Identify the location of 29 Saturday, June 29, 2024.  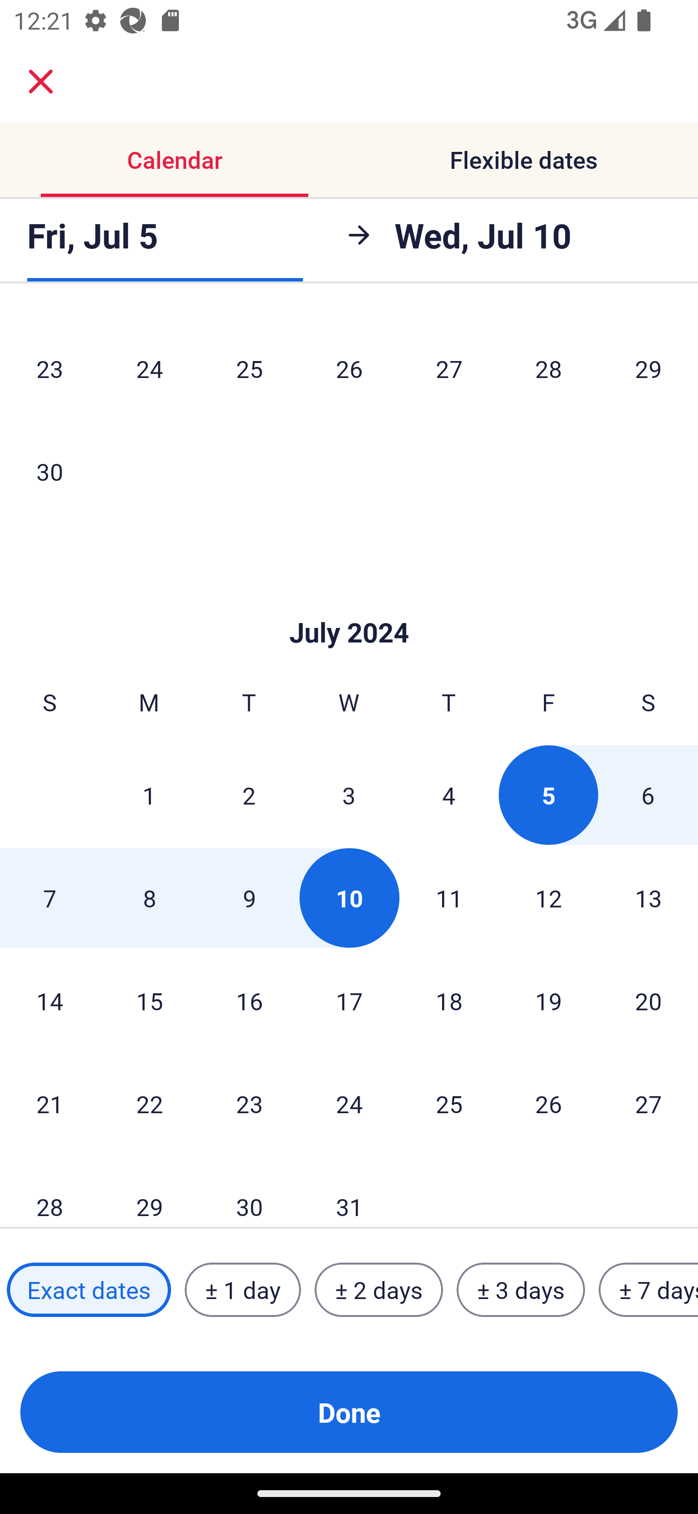
(649, 369).